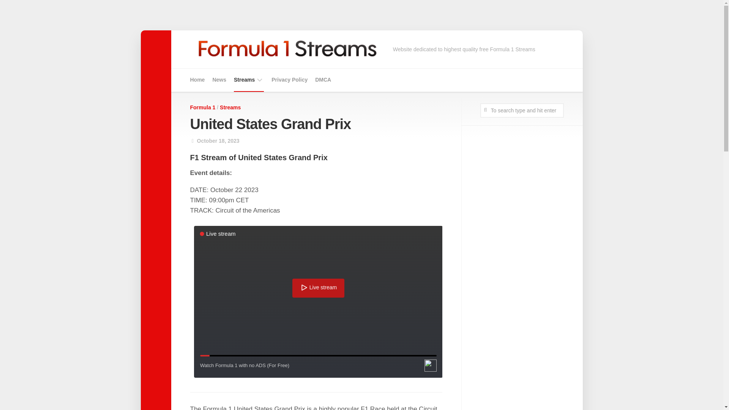 The height and width of the screenshot is (410, 729). What do you see at coordinates (230, 107) in the screenshot?
I see `Streams` at bounding box center [230, 107].